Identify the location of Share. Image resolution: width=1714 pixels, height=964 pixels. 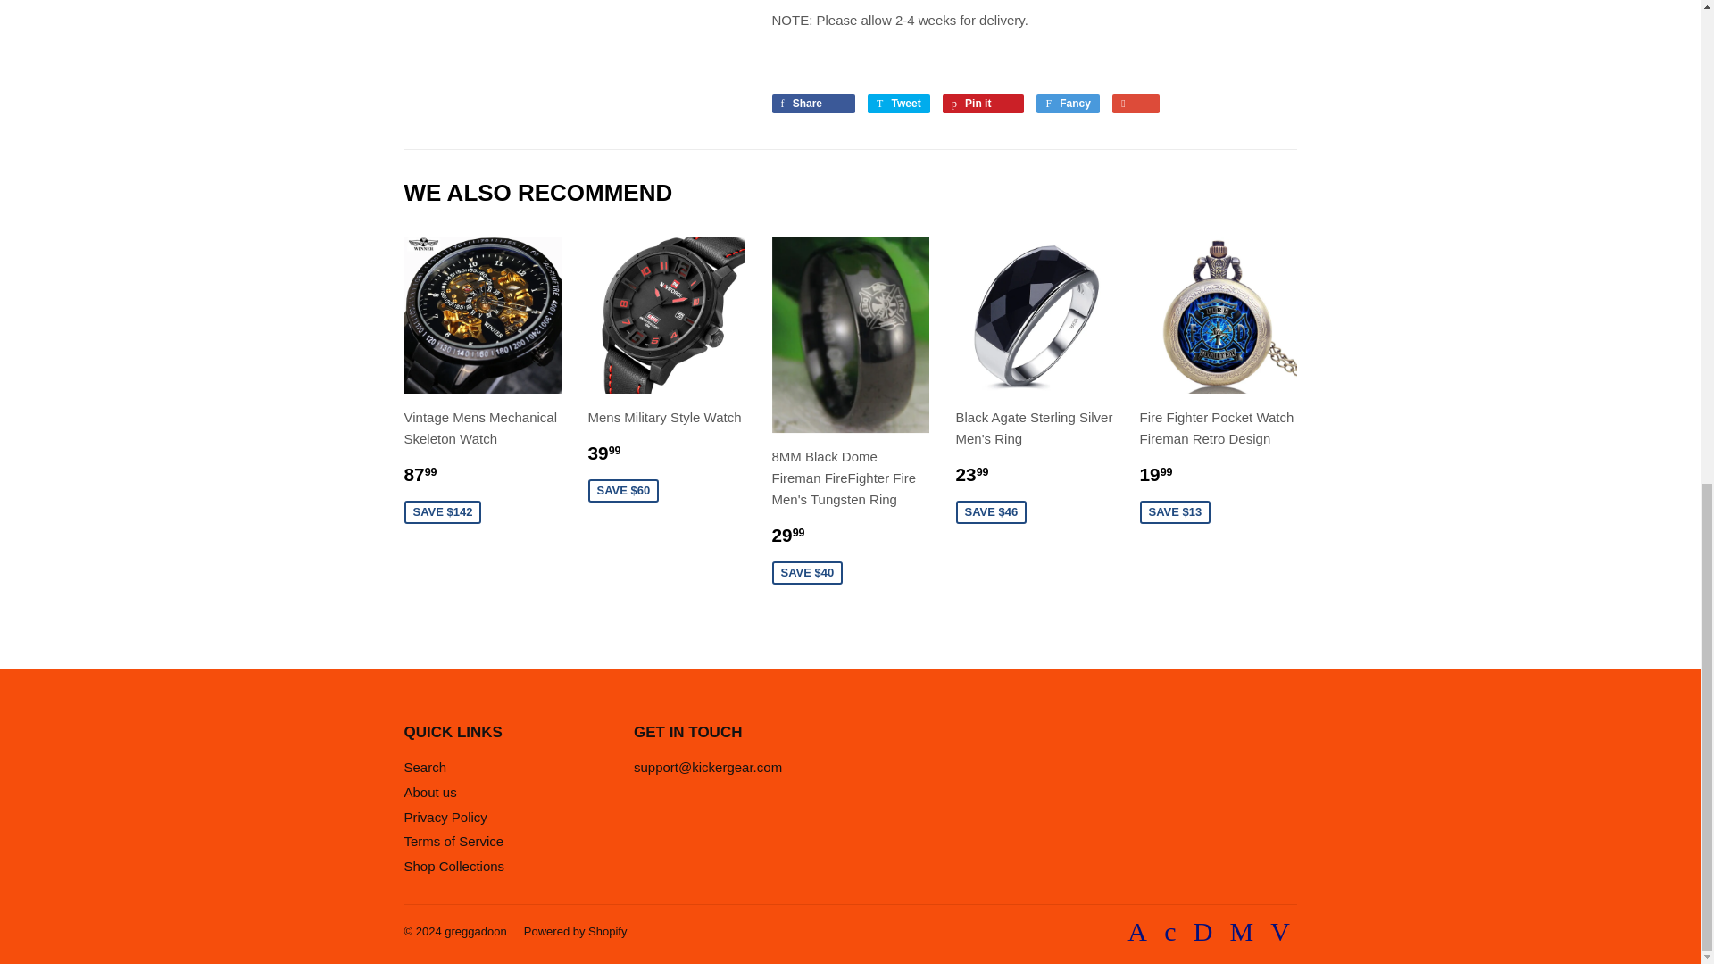
(812, 104).